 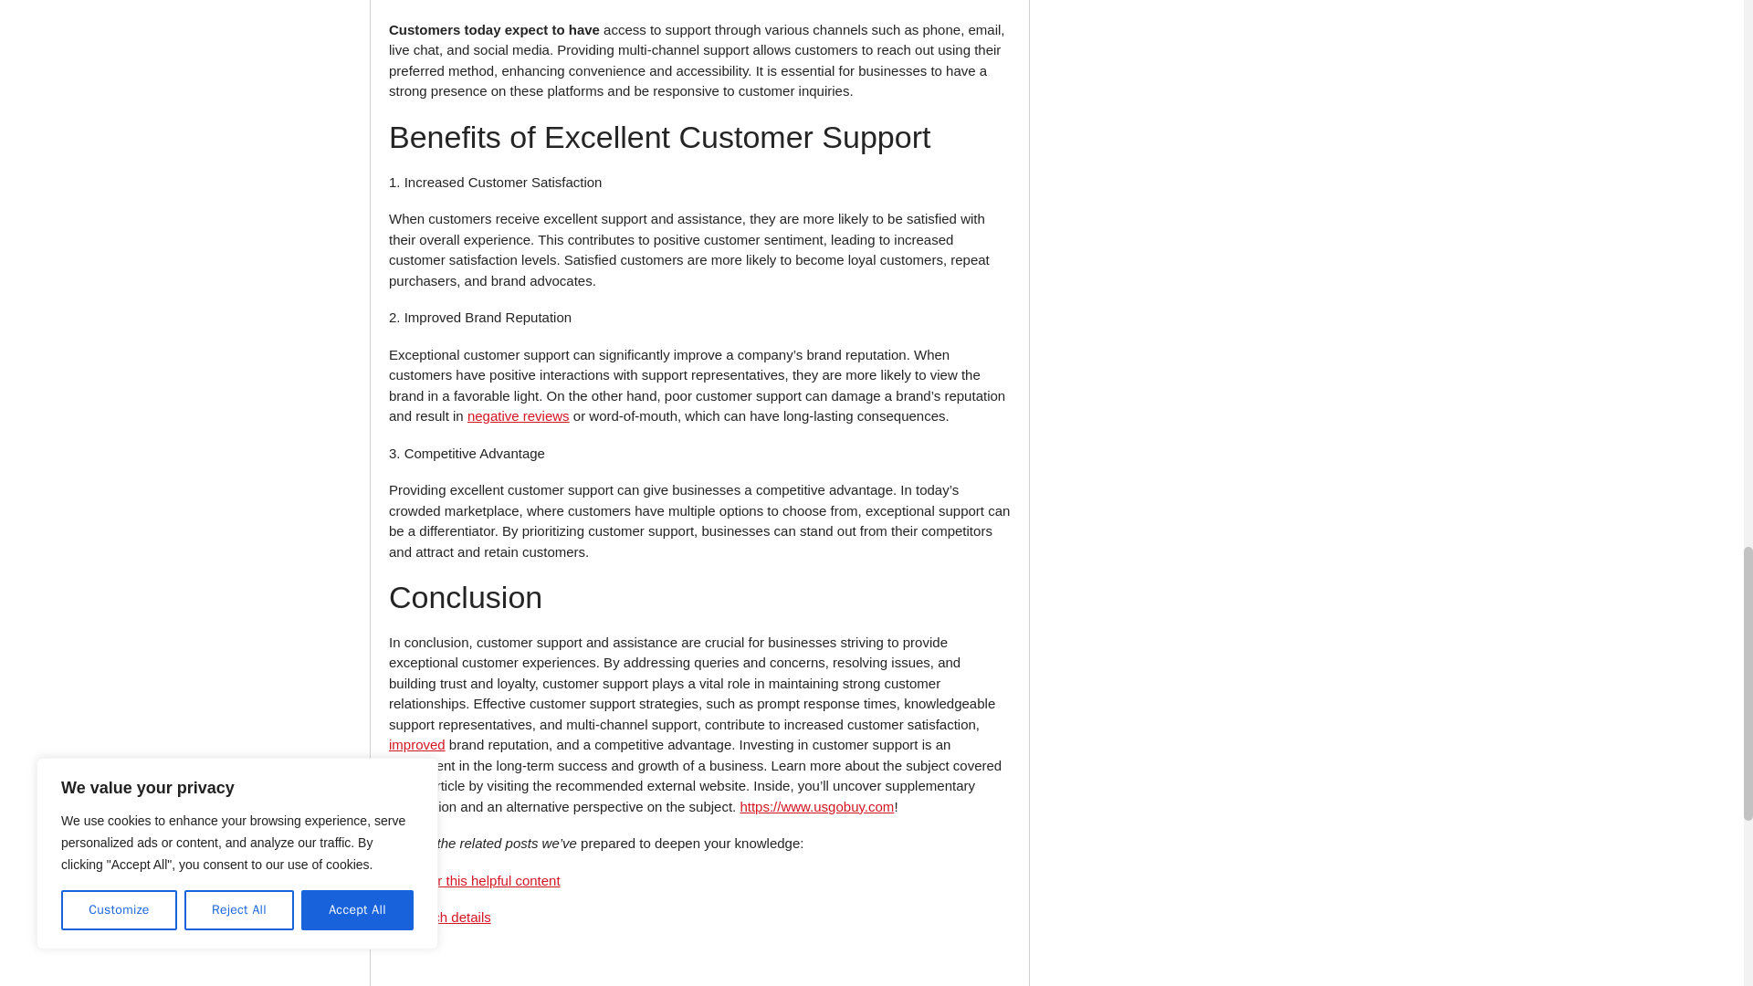 I want to click on Discover this helpful content, so click(x=475, y=880).